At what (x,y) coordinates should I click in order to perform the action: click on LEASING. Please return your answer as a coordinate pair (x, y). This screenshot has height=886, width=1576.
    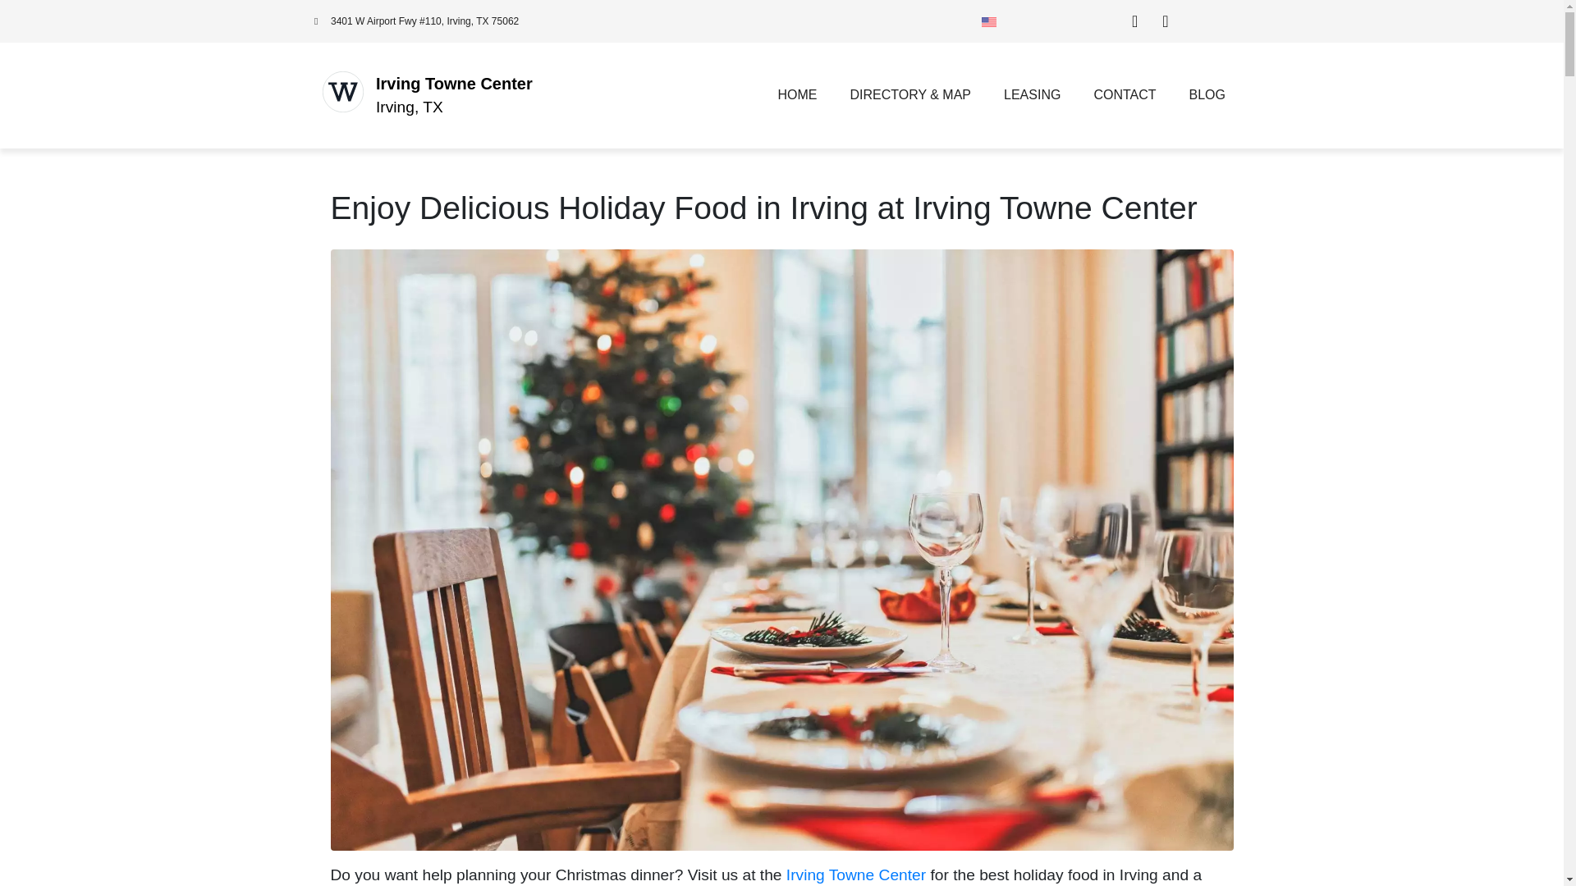
    Looking at the image, I should click on (1032, 95).